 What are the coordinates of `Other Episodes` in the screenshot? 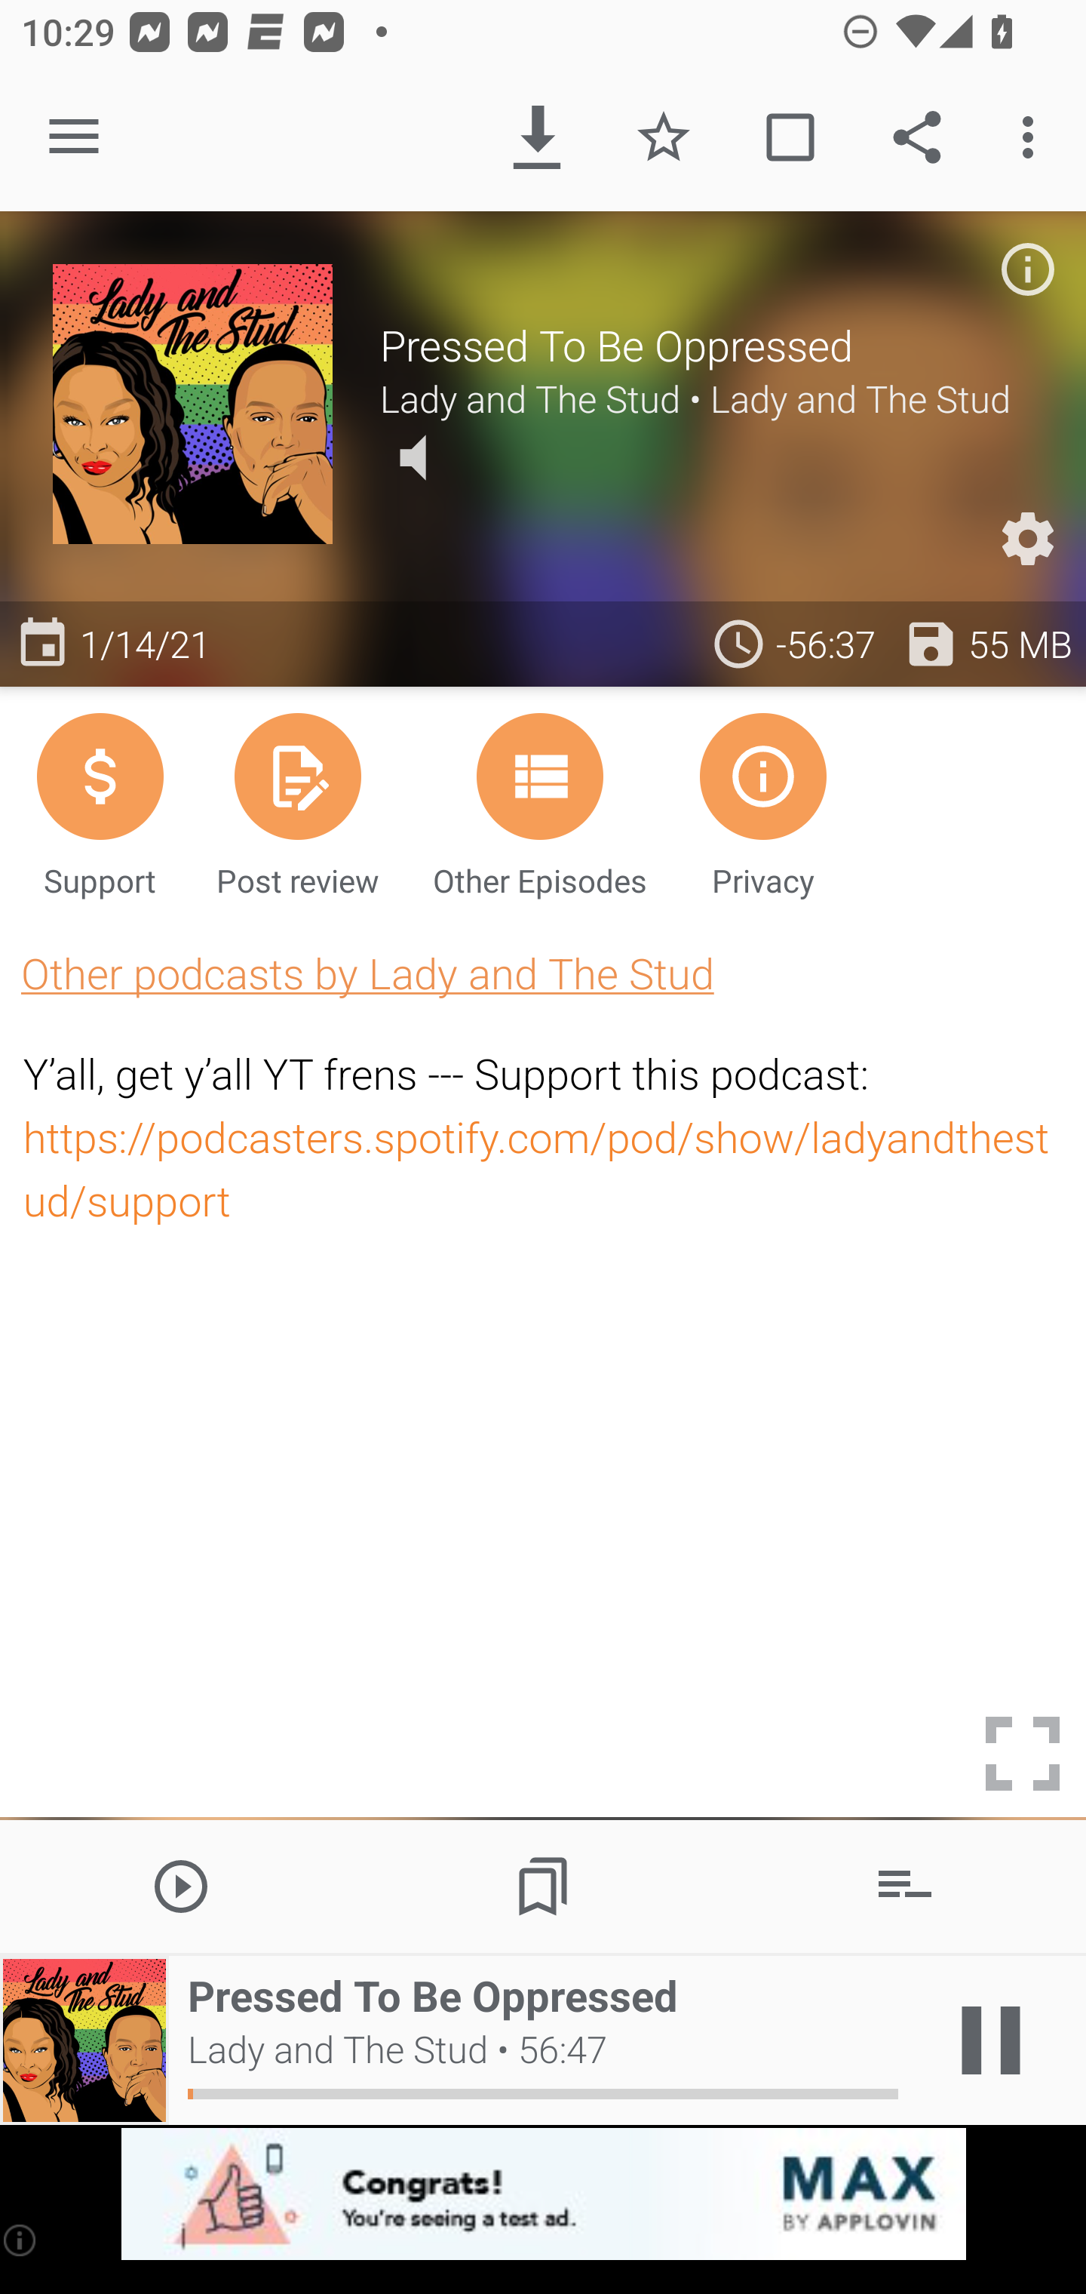 It's located at (539, 804).